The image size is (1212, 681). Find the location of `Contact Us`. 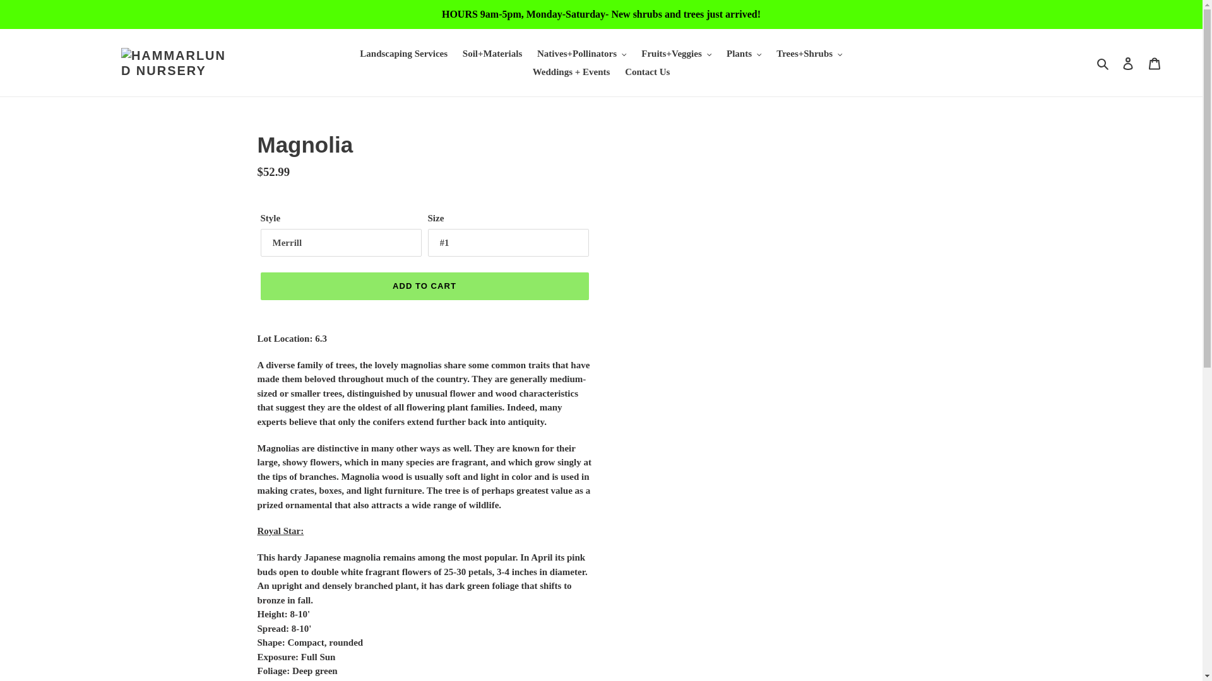

Contact Us is located at coordinates (647, 72).